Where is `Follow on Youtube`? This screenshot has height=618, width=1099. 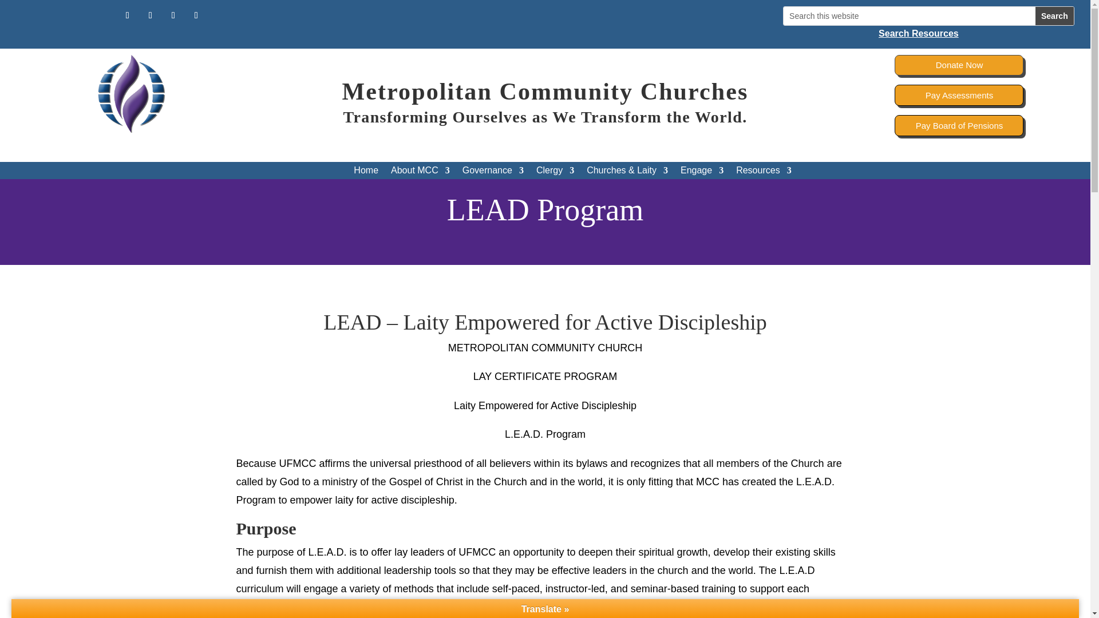
Follow on Youtube is located at coordinates (173, 15).